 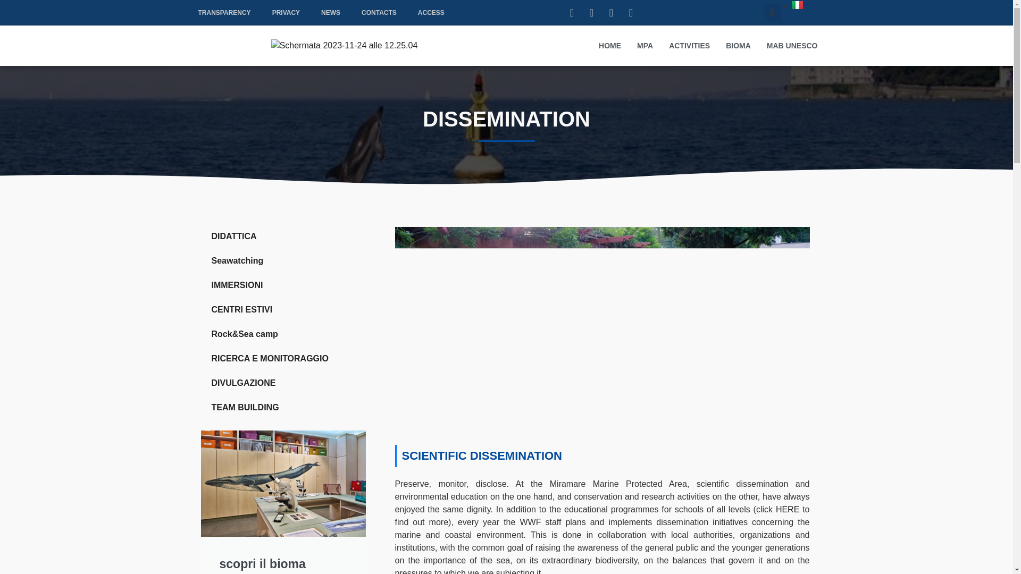 What do you see at coordinates (689, 46) in the screenshot?
I see `ACTIVITIES` at bounding box center [689, 46].